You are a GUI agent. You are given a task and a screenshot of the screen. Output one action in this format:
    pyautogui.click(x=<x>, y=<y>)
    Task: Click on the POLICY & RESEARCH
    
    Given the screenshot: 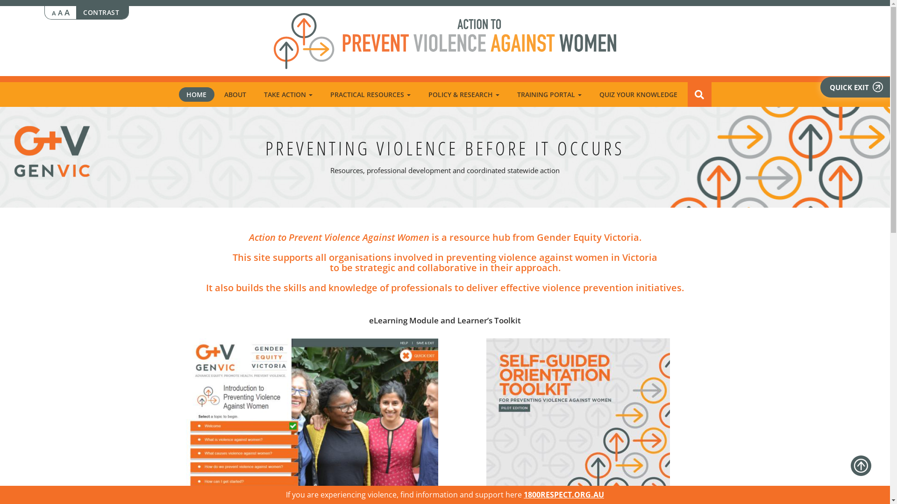 What is the action you would take?
    pyautogui.click(x=463, y=94)
    